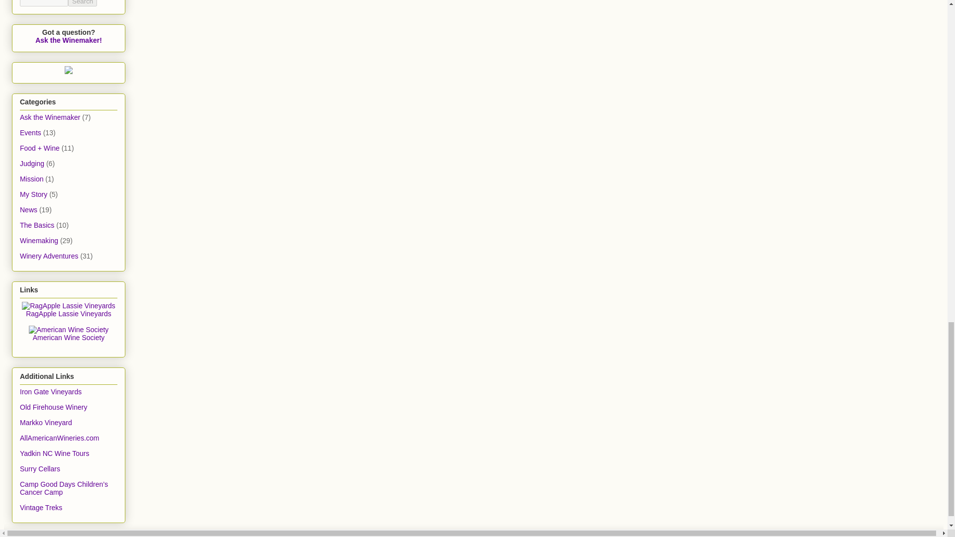 The width and height of the screenshot is (955, 537). Describe the element at coordinates (28, 209) in the screenshot. I see `News` at that location.